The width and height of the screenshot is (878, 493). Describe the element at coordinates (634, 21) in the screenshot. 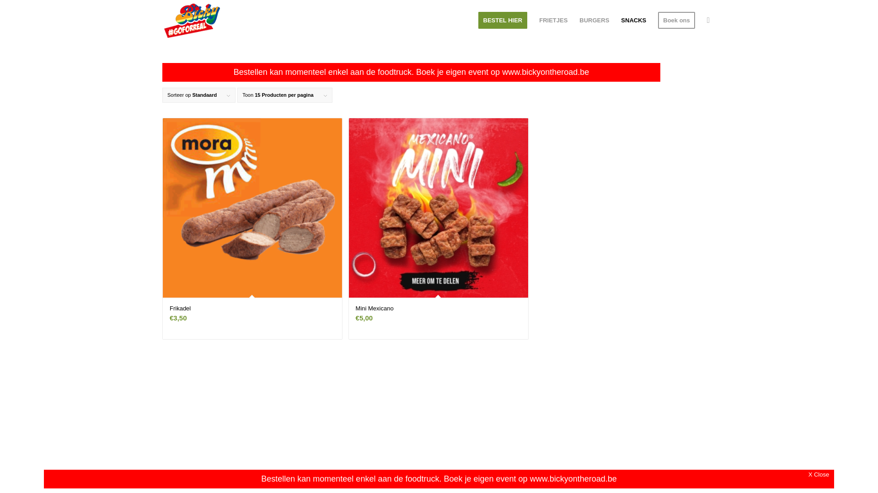

I see `SNACKS` at that location.